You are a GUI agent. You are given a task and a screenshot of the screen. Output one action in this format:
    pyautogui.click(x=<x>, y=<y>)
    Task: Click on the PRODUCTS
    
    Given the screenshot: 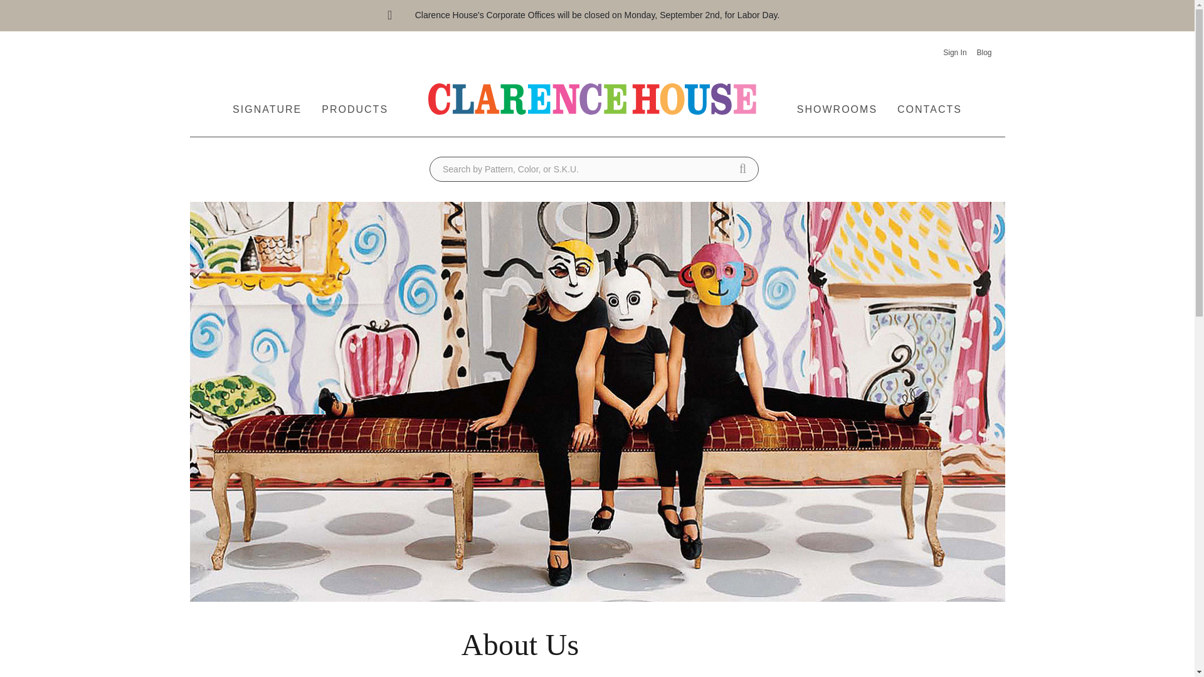 What is the action you would take?
    pyautogui.click(x=355, y=102)
    